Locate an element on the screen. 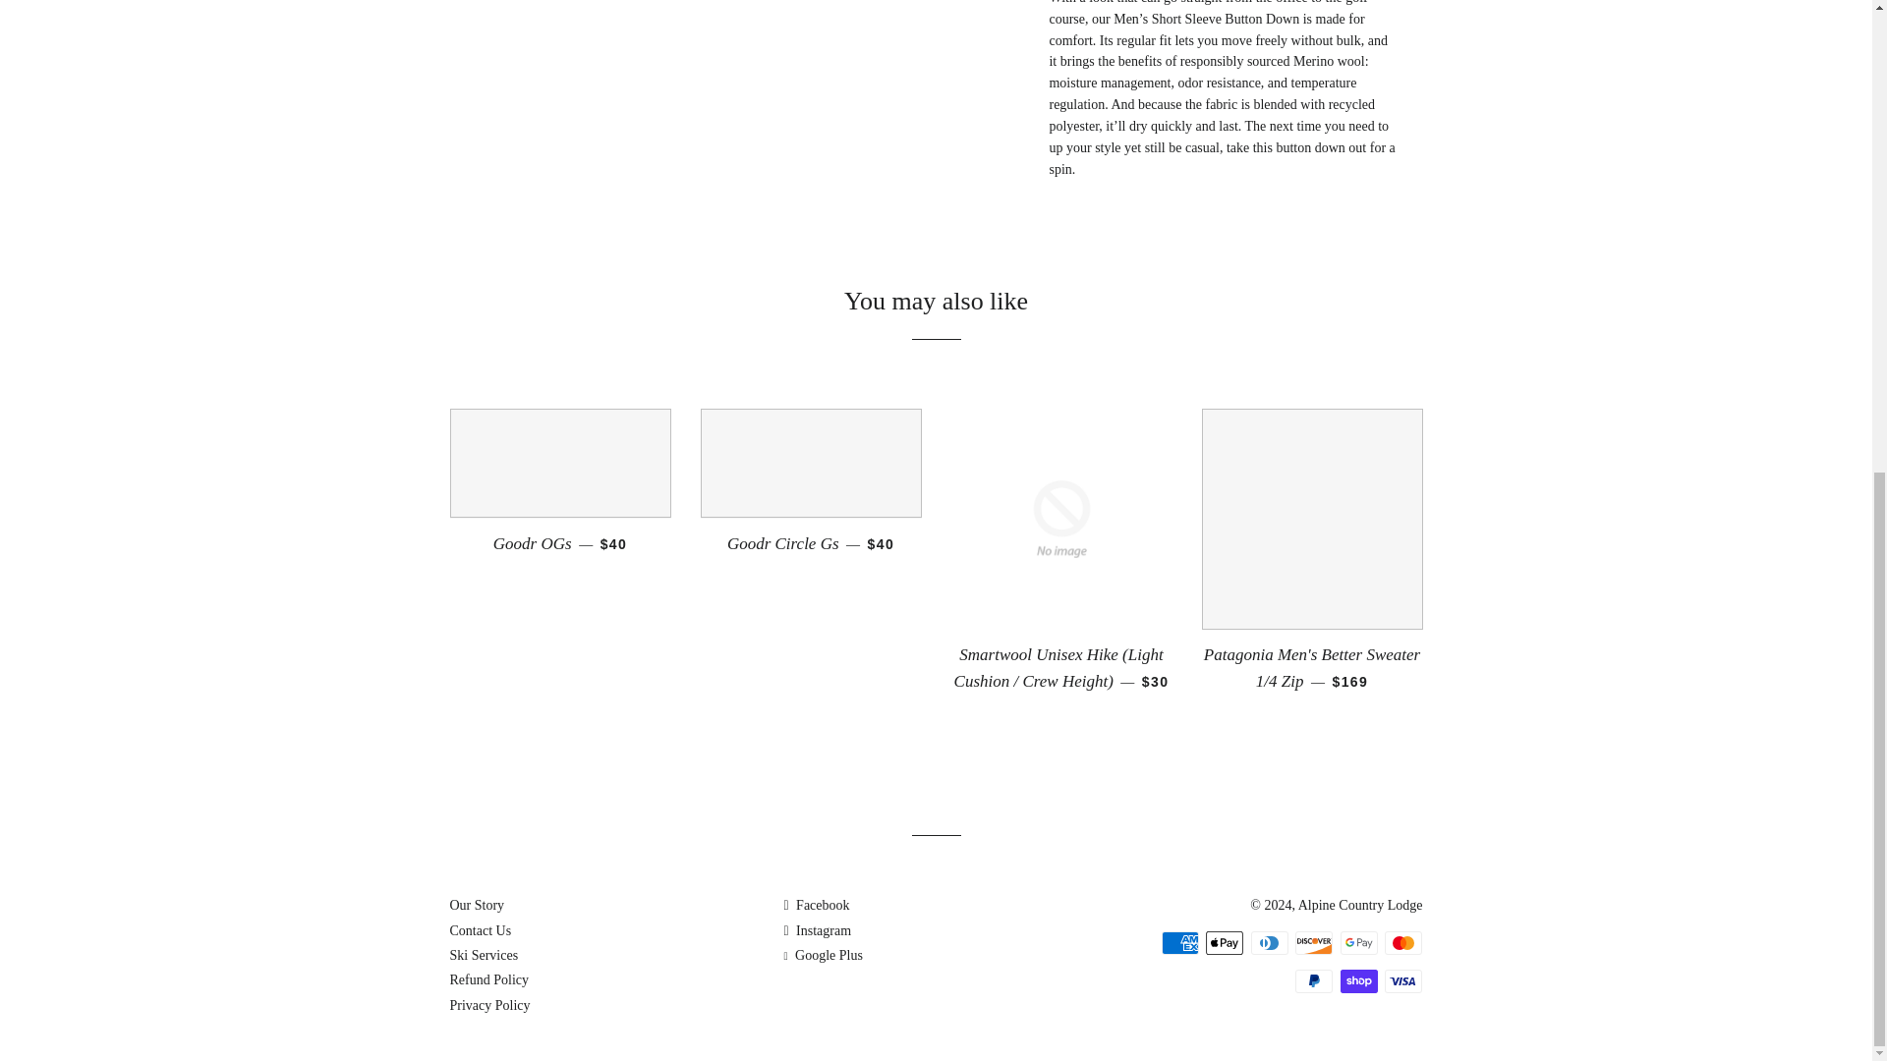  Alpine Country Lodge on Facebook is located at coordinates (816, 904).